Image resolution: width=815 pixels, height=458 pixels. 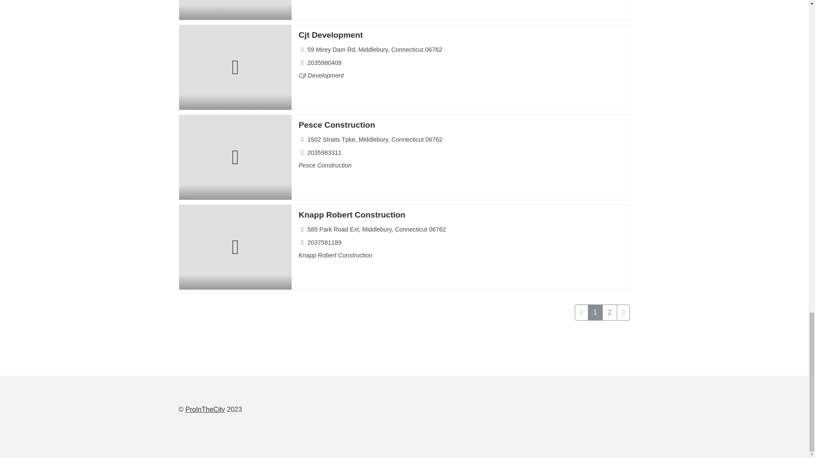 I want to click on Cjt Development, so click(x=330, y=35).